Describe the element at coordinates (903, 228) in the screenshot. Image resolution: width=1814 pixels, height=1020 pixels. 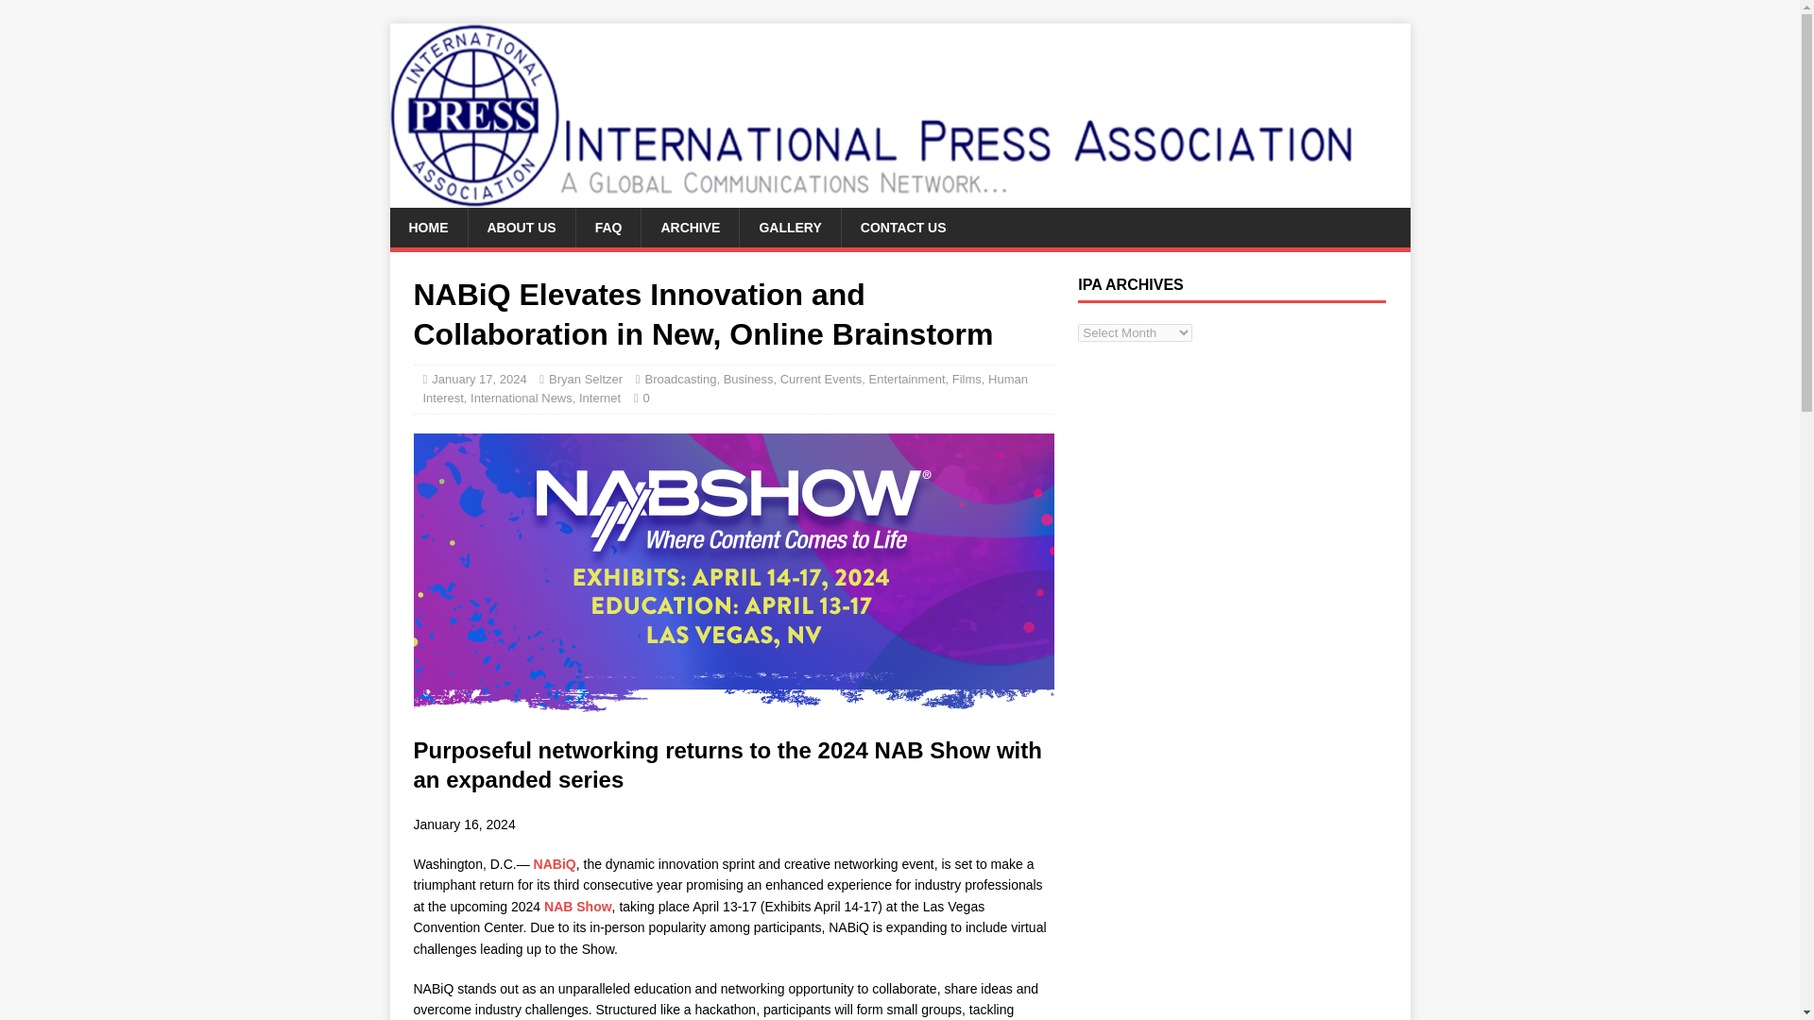
I see `CONTACT US` at that location.